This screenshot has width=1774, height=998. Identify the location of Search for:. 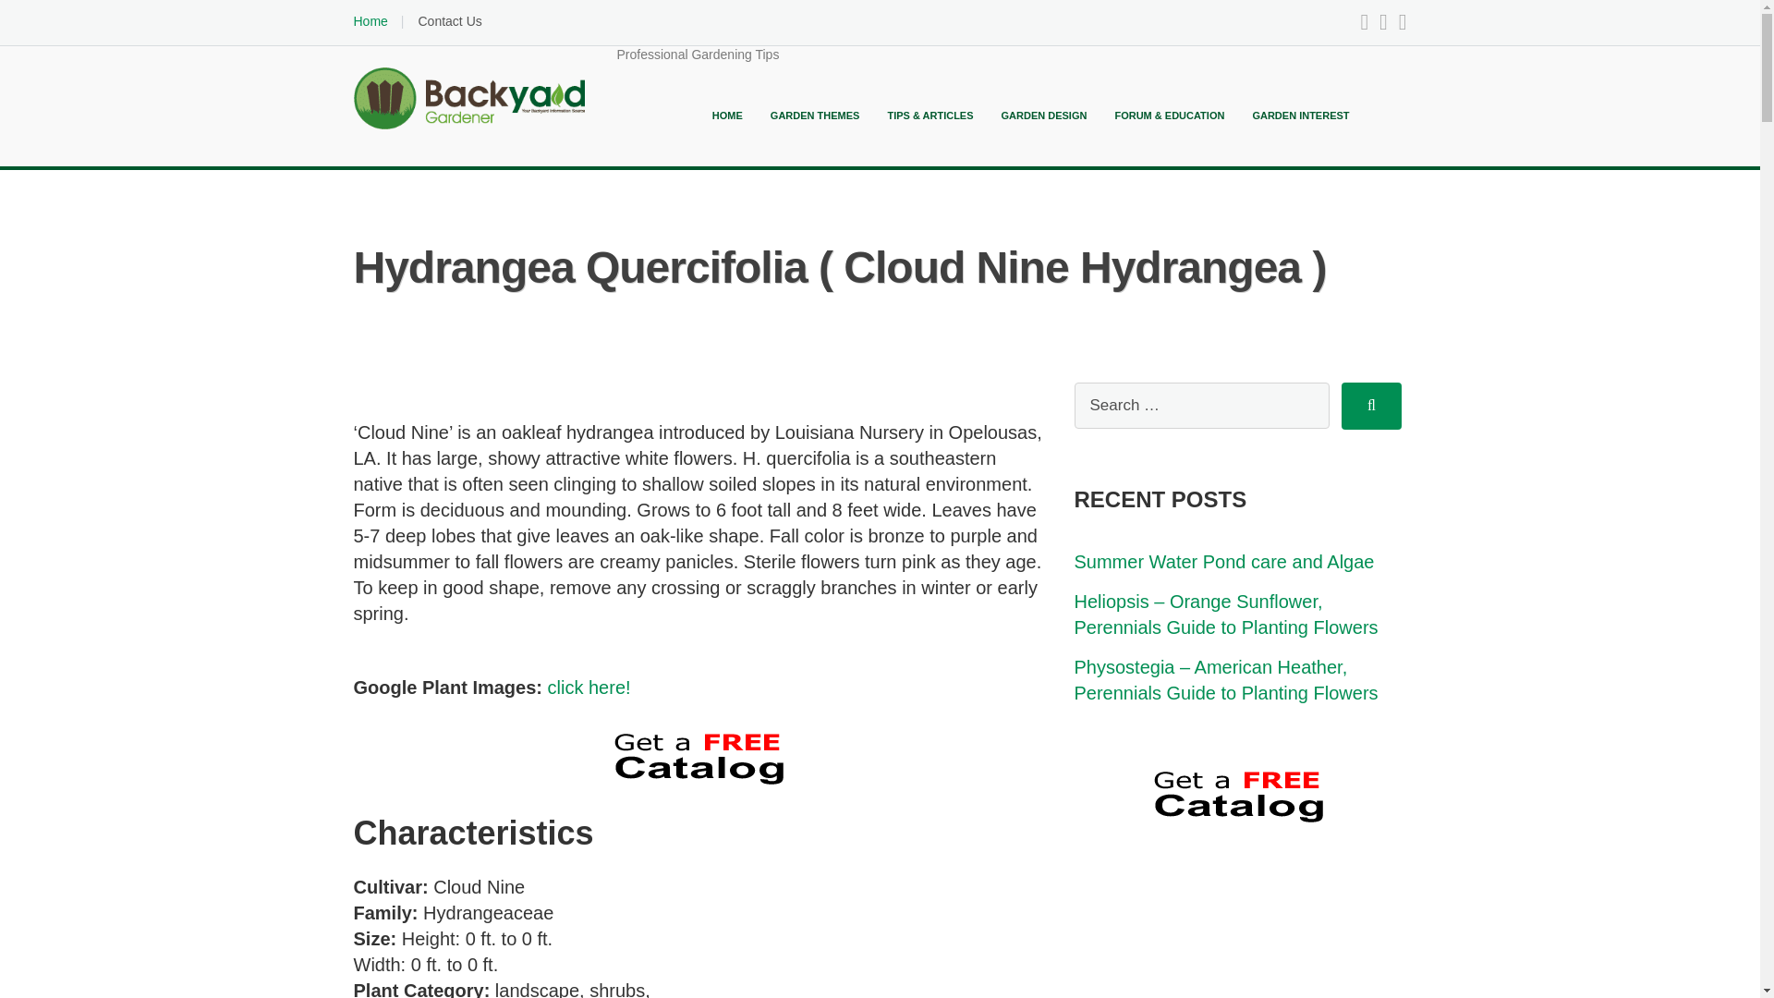
(1201, 405).